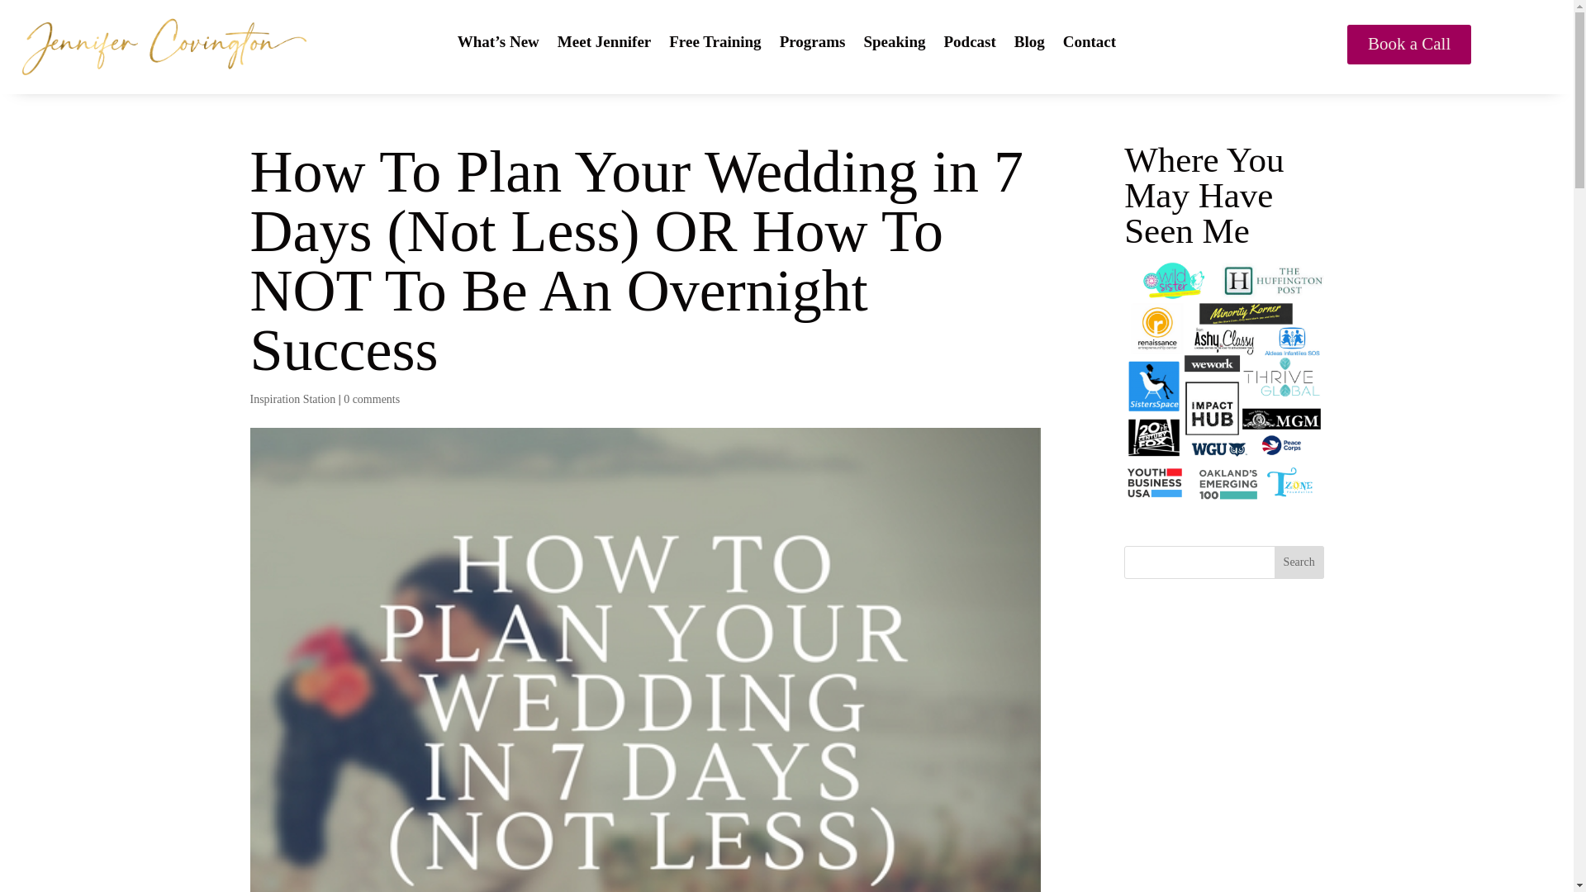 The width and height of the screenshot is (1586, 892). I want to click on Meet Jennifer, so click(604, 45).